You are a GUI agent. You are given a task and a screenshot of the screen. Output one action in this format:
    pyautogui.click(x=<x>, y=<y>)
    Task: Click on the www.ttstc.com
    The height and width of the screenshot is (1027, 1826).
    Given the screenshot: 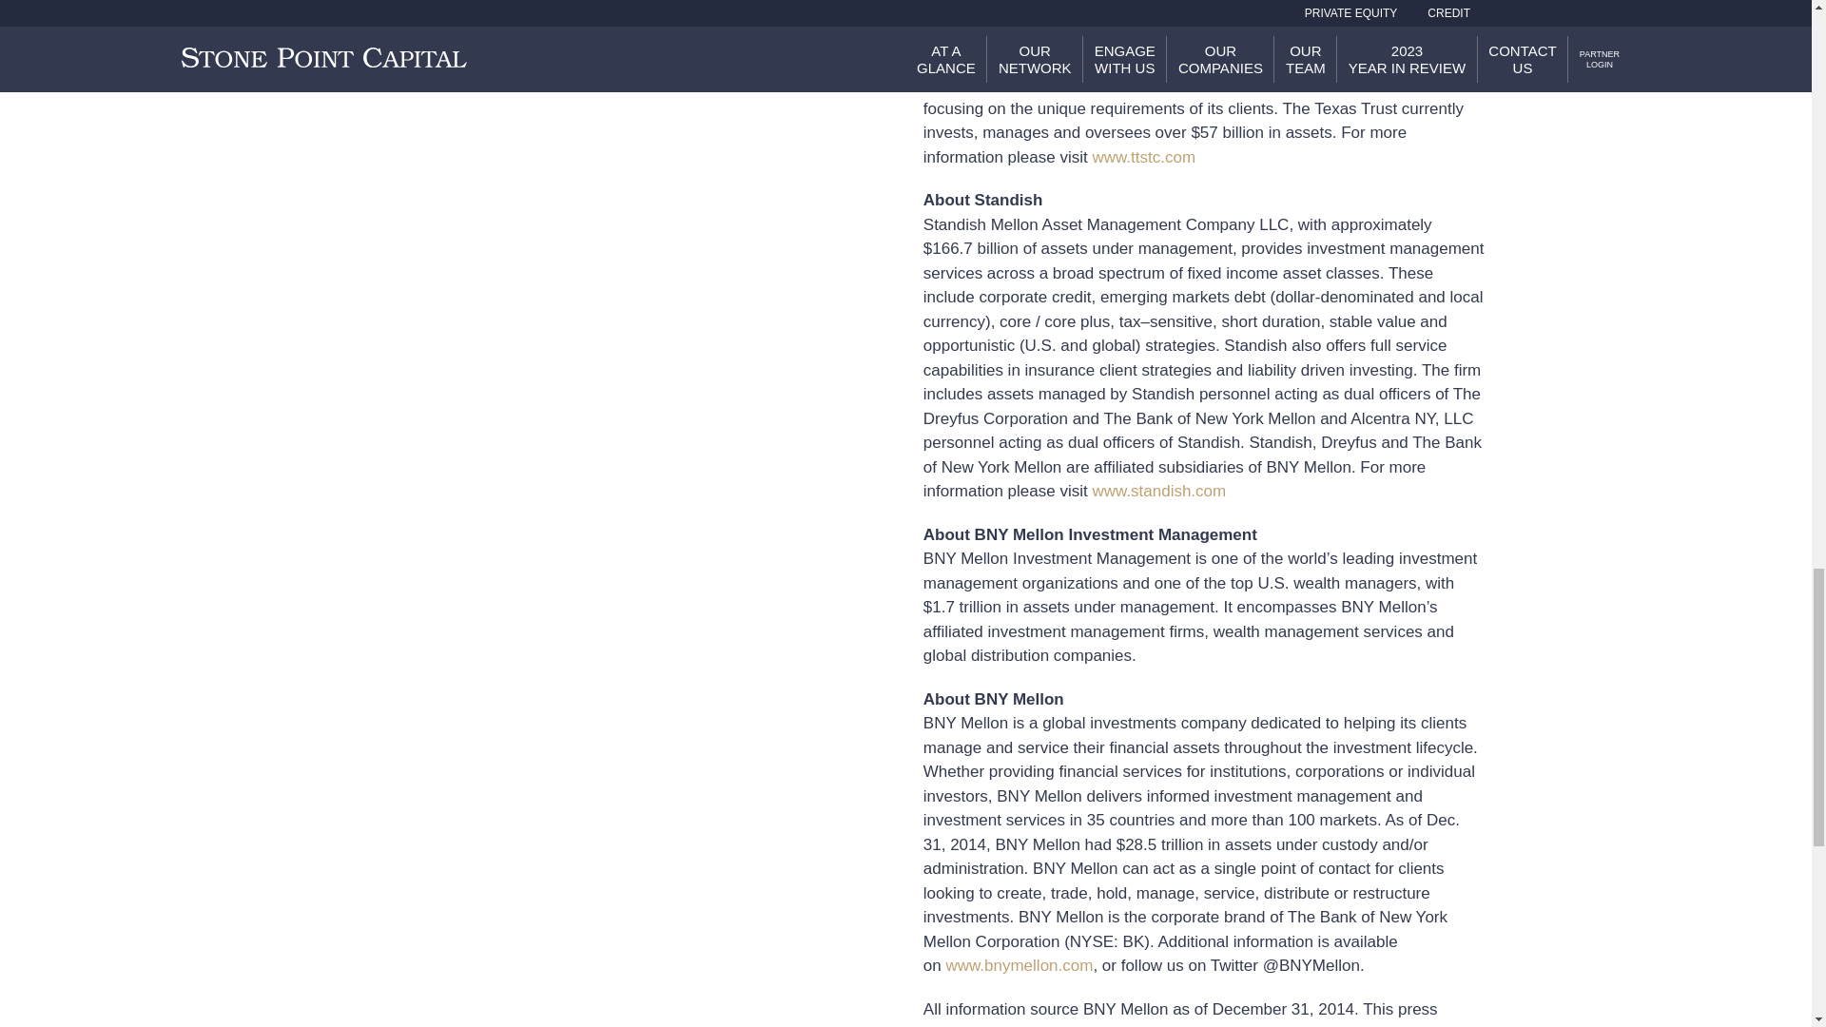 What is the action you would take?
    pyautogui.click(x=1143, y=156)
    